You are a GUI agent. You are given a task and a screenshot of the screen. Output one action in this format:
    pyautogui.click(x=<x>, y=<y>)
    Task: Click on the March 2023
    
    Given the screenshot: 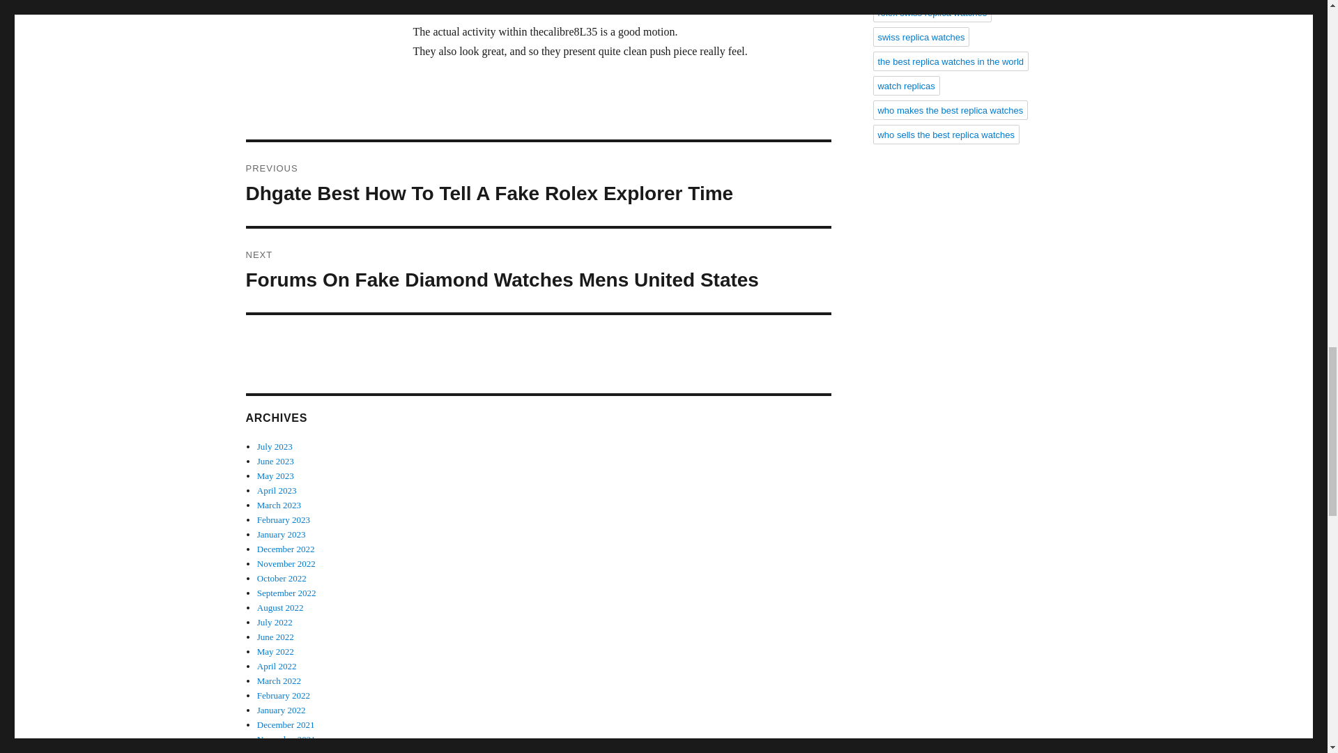 What is the action you would take?
    pyautogui.click(x=279, y=505)
    